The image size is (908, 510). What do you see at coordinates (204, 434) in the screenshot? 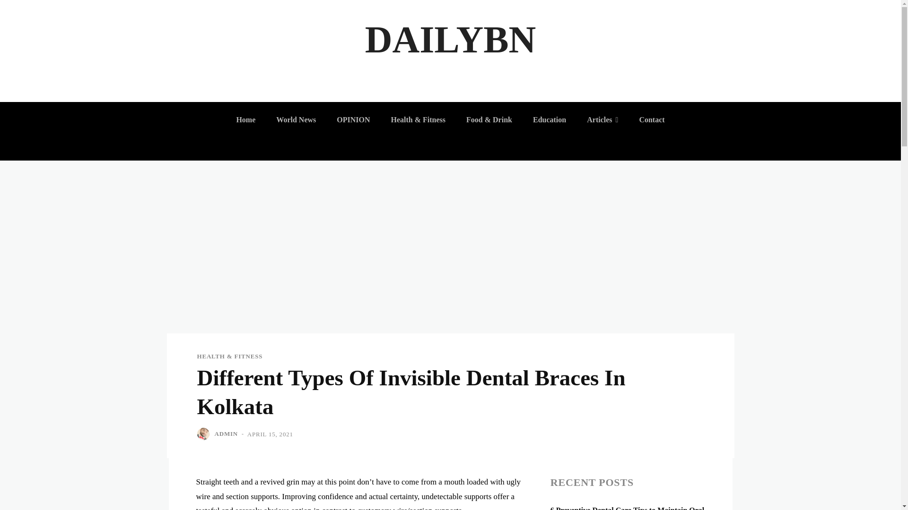
I see `Admin` at bounding box center [204, 434].